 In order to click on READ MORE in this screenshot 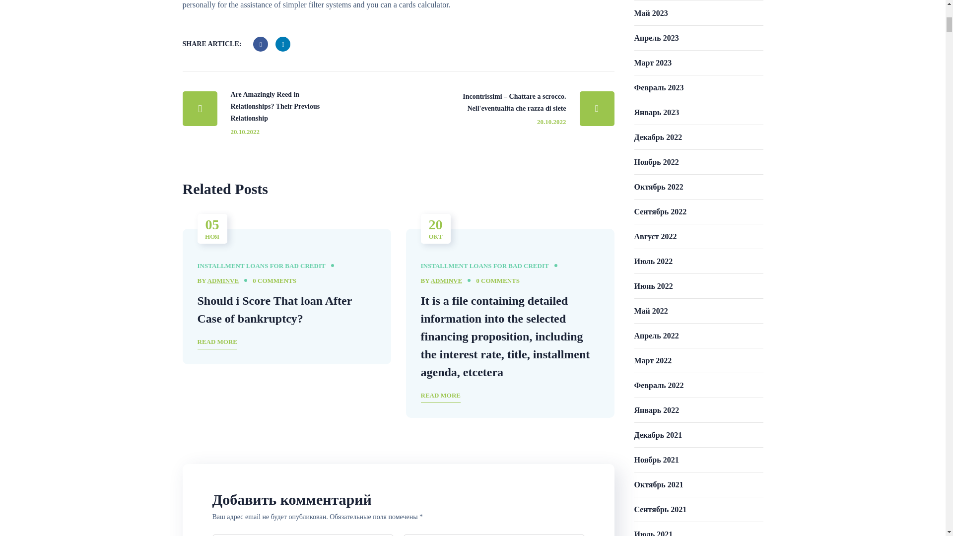, I will do `click(441, 396)`.